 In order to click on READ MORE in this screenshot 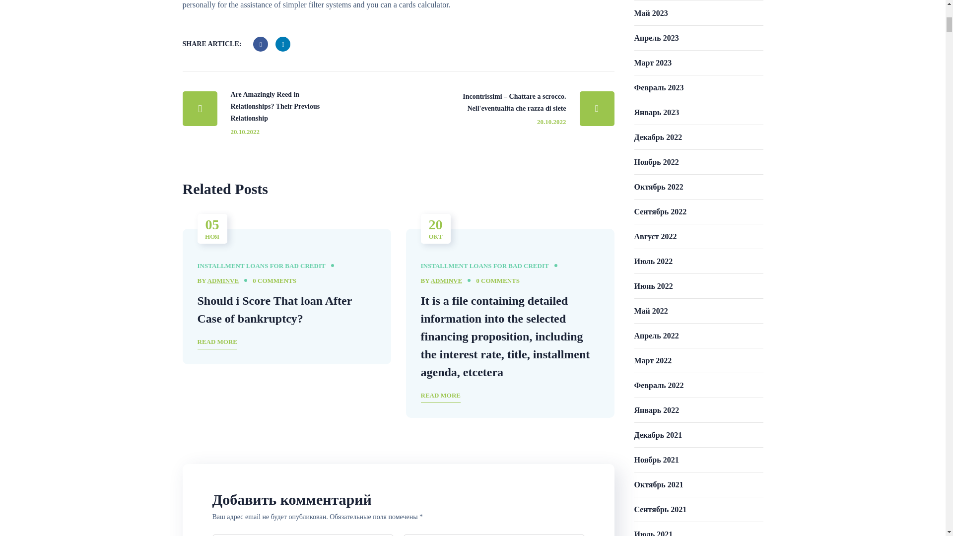, I will do `click(441, 396)`.